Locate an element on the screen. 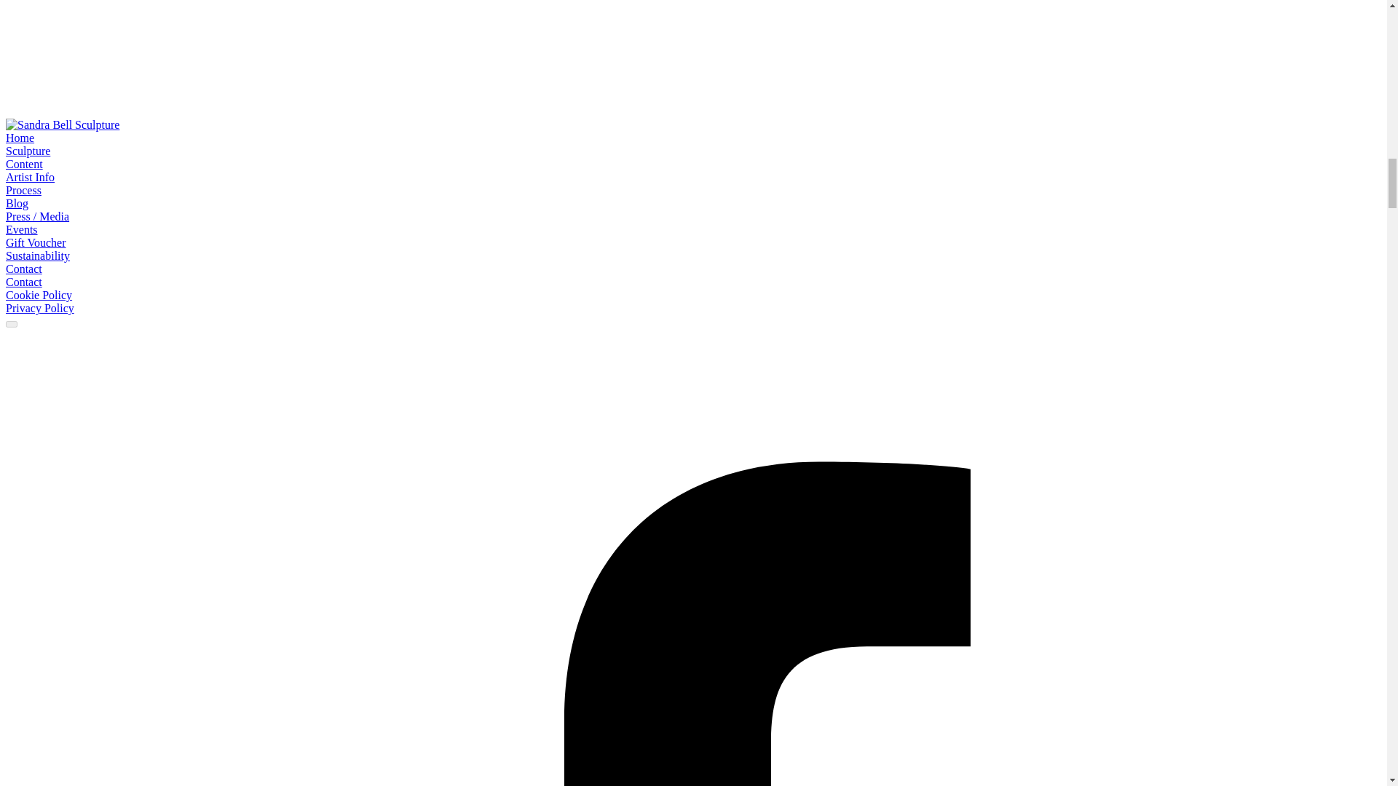  Events is located at coordinates (21, 229).